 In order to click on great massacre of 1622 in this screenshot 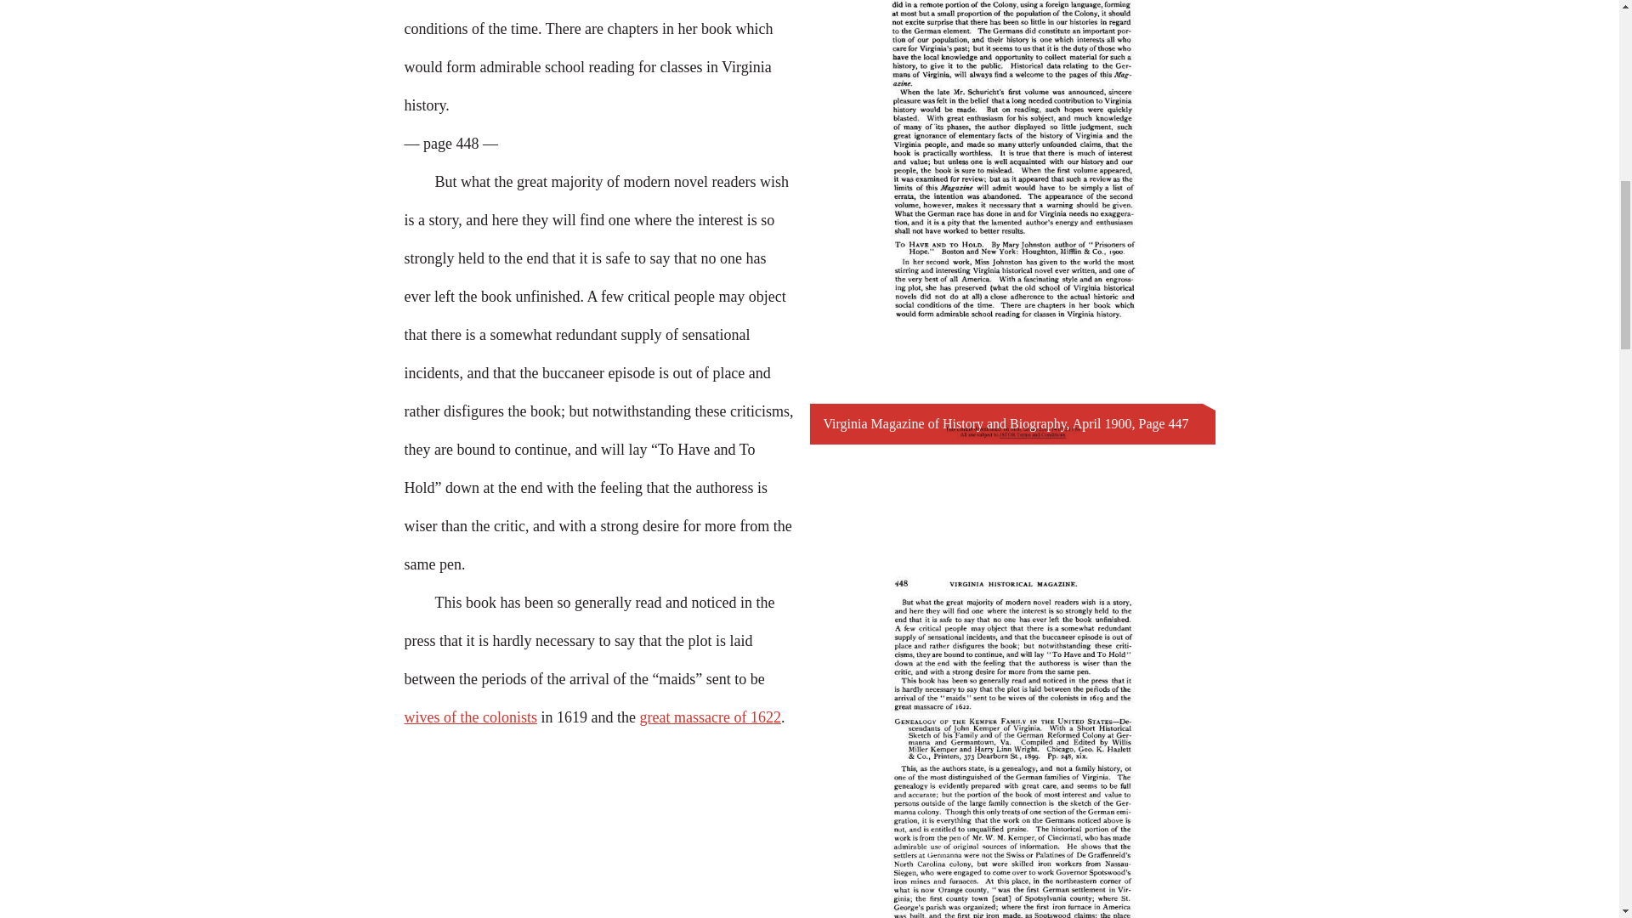, I will do `click(709, 717)`.